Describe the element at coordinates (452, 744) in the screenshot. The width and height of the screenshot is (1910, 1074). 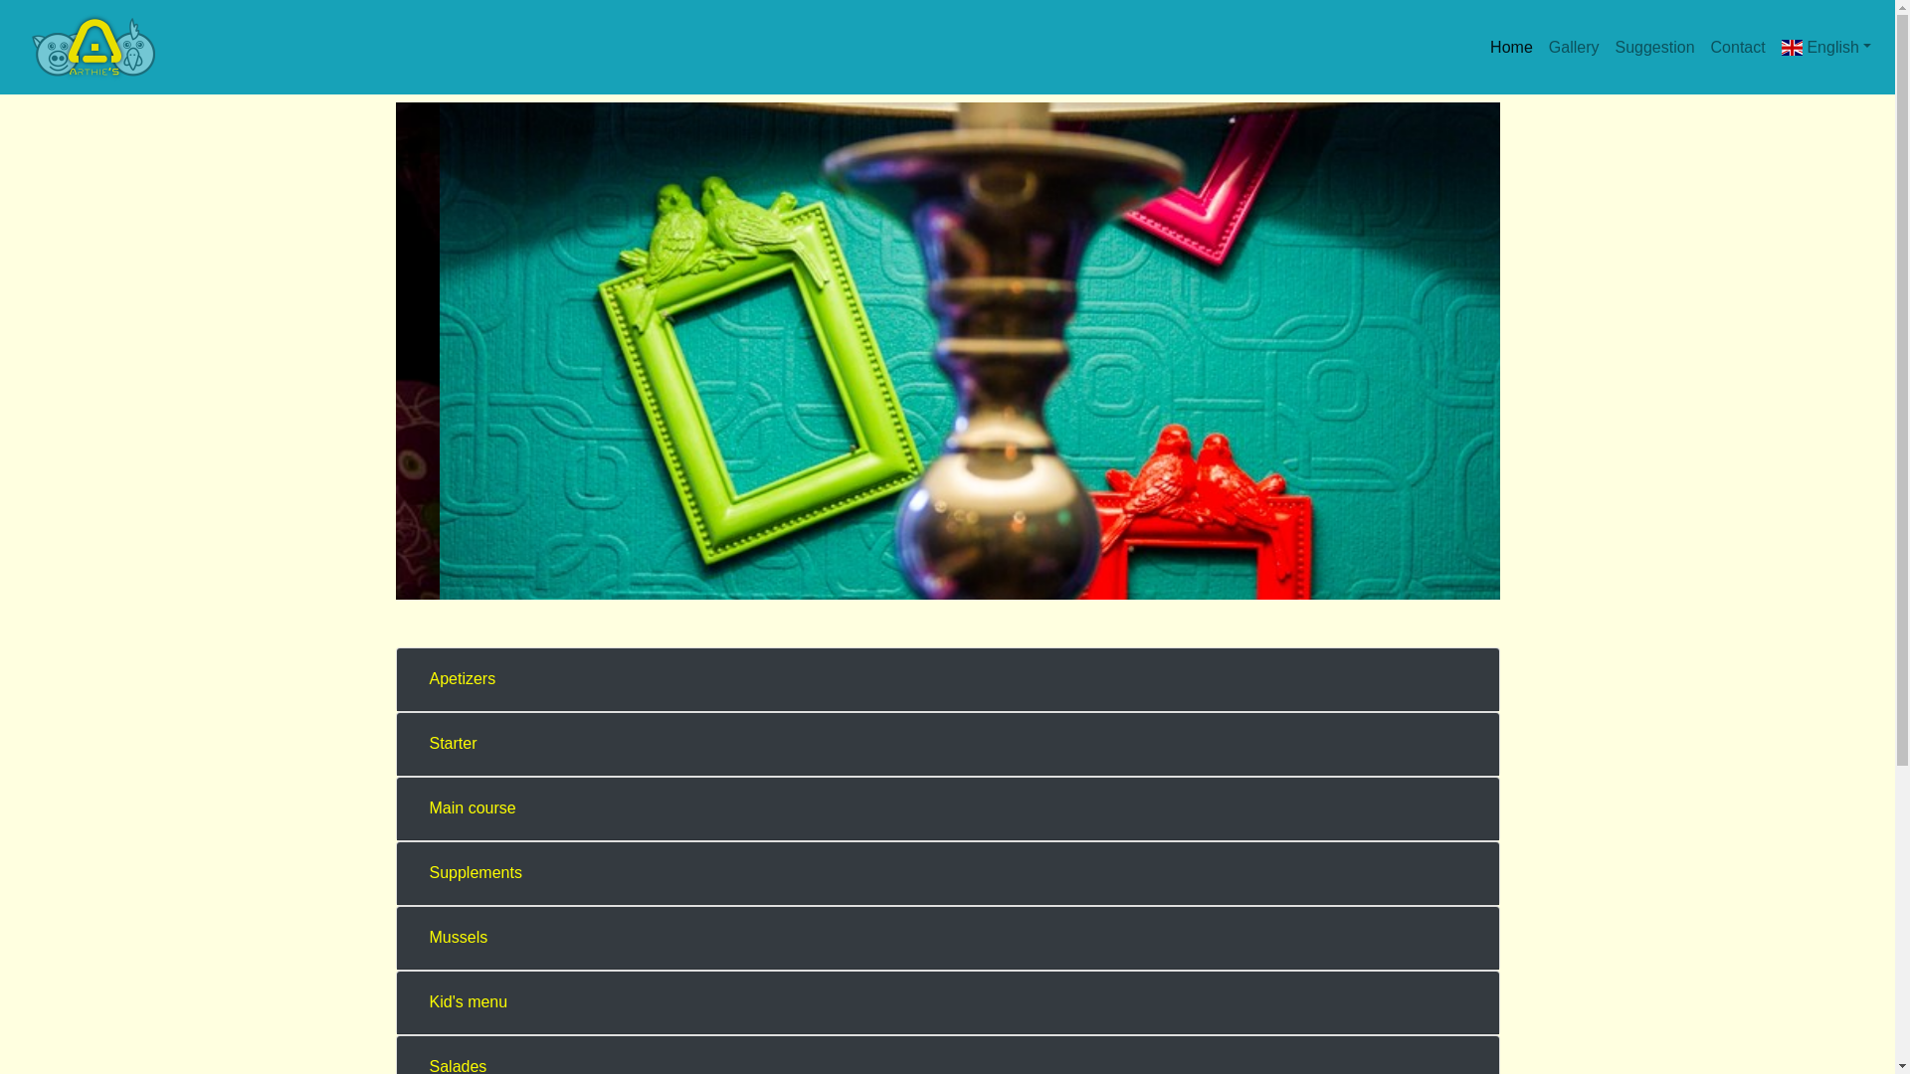
I see `Starter` at that location.